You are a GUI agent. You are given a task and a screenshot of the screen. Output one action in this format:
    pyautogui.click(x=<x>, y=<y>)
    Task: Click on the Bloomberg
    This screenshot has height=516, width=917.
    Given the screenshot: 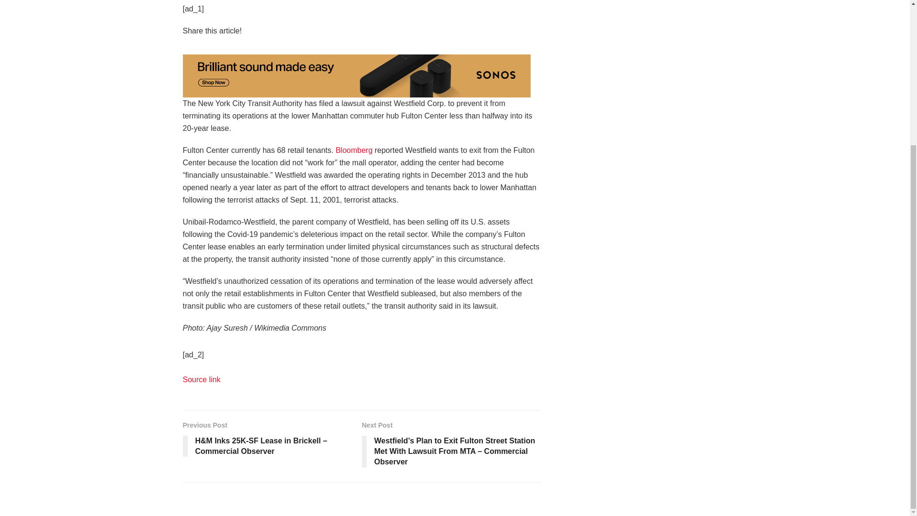 What is the action you would take?
    pyautogui.click(x=353, y=150)
    